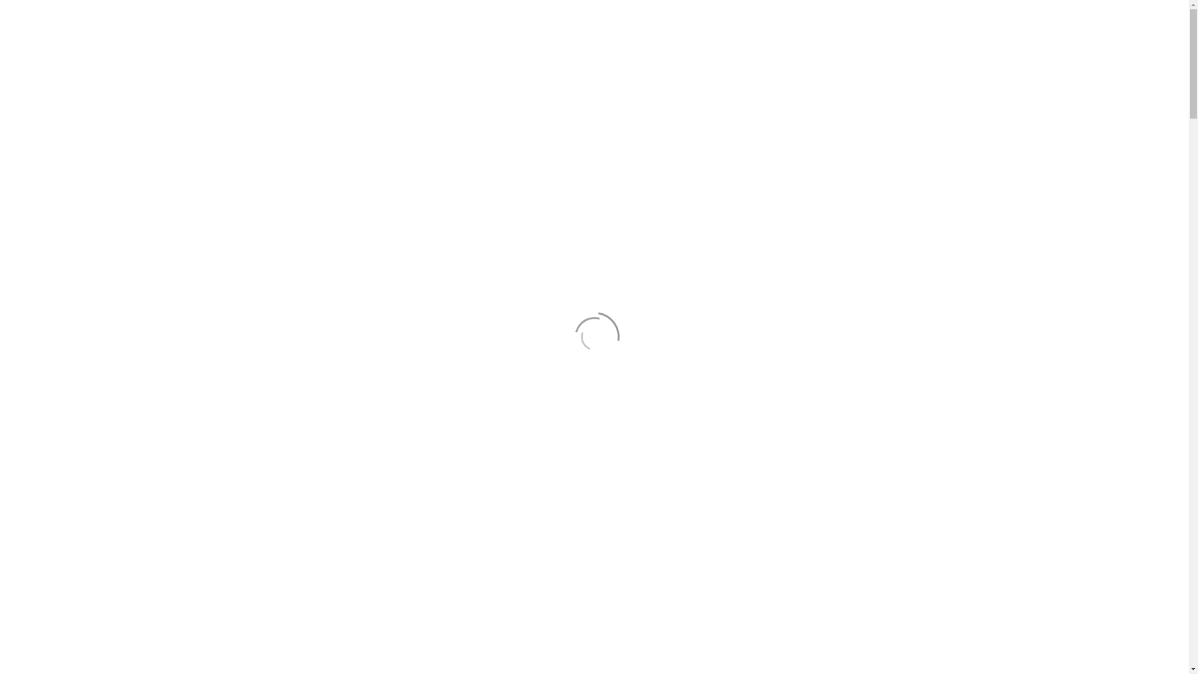 The width and height of the screenshot is (1198, 674). I want to click on About Us, so click(626, 57).